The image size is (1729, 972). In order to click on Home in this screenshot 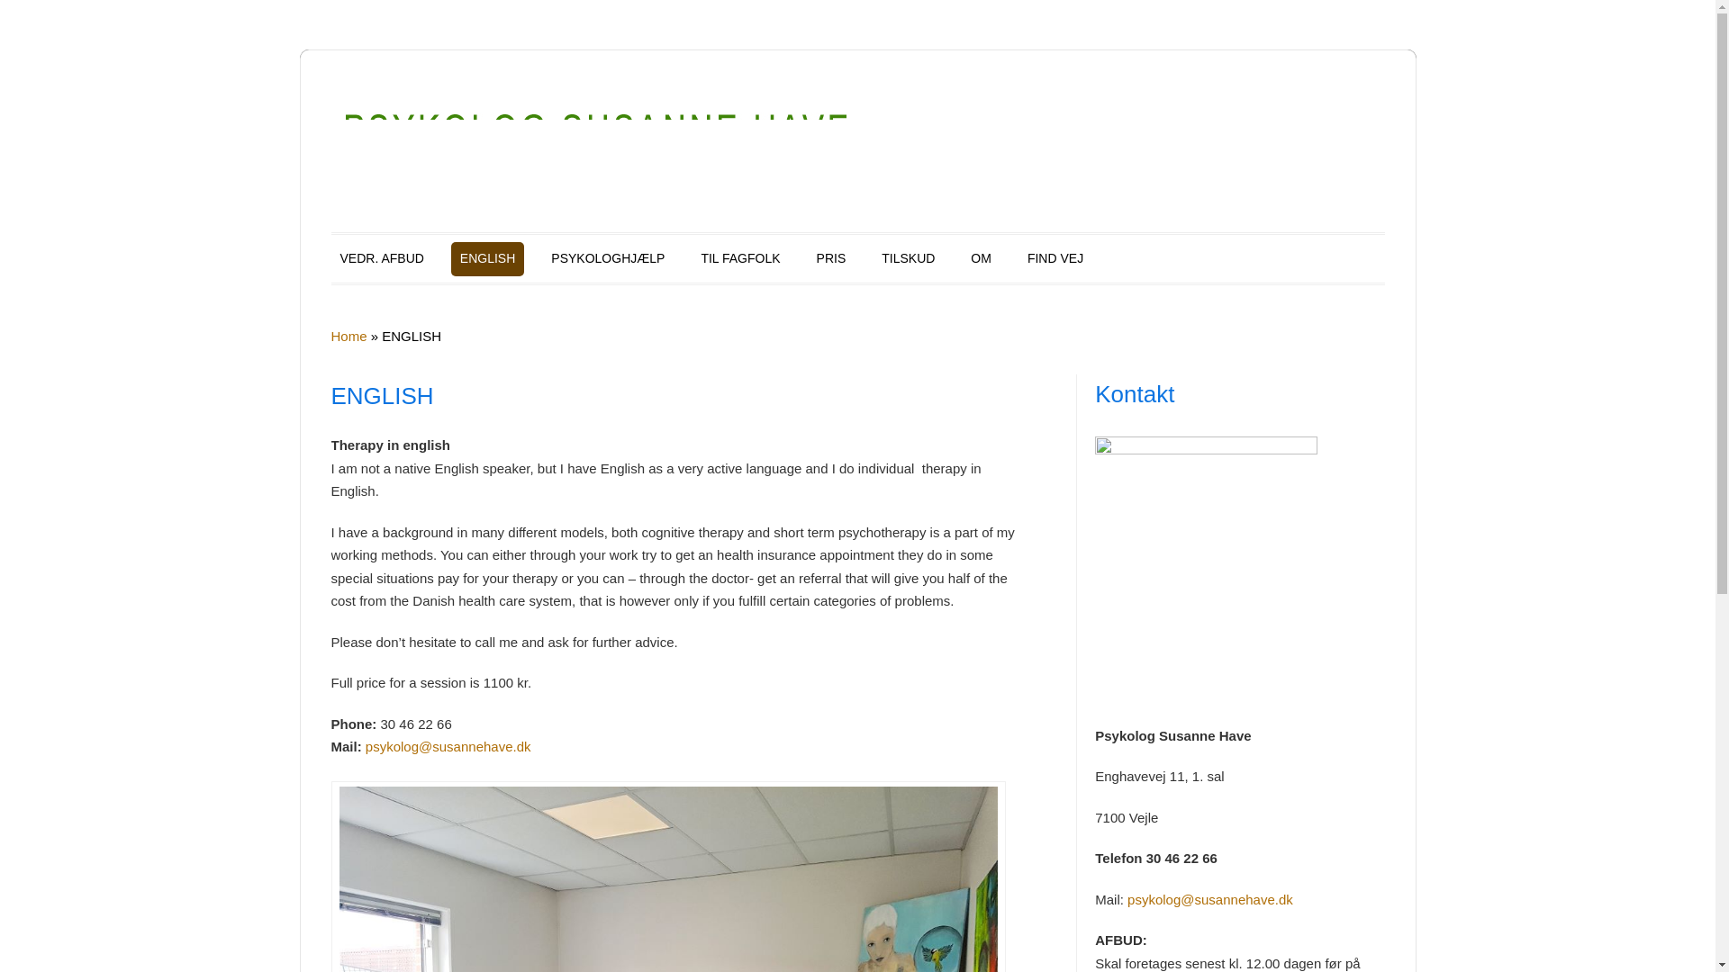, I will do `click(349, 337)`.